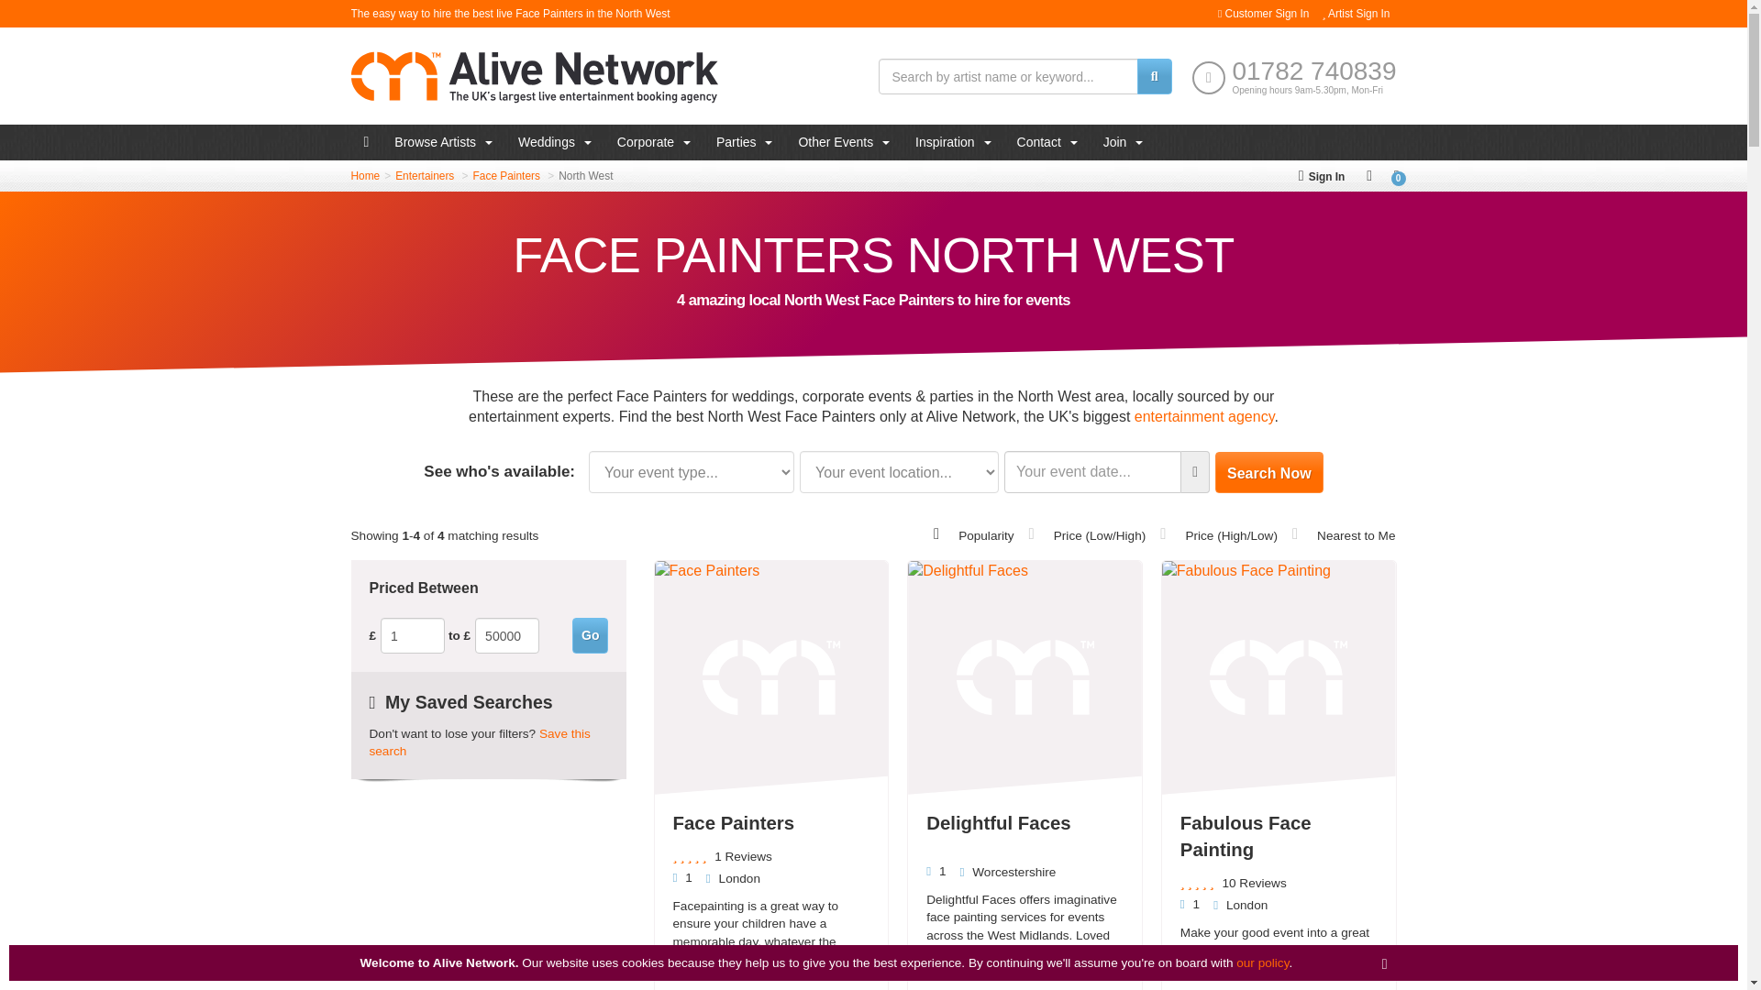  Describe the element at coordinates (1321, 175) in the screenshot. I see `Sign In` at that location.